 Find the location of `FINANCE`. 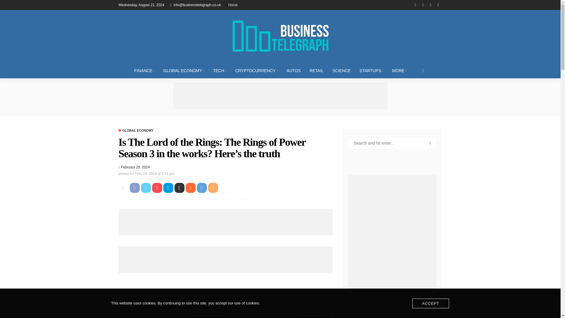

FINANCE is located at coordinates (144, 70).